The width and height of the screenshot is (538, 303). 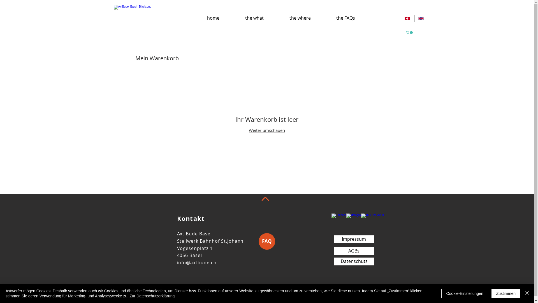 What do you see at coordinates (267, 130) in the screenshot?
I see `Weiter umschauen` at bounding box center [267, 130].